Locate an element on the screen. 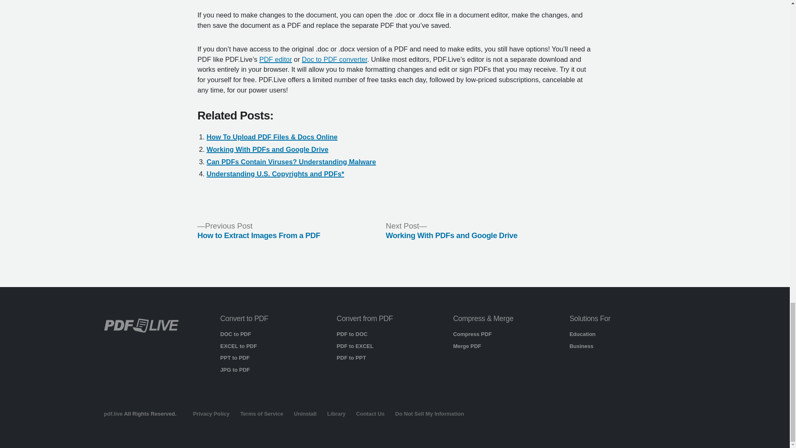 The width and height of the screenshot is (796, 448). PDF editor is located at coordinates (275, 59).